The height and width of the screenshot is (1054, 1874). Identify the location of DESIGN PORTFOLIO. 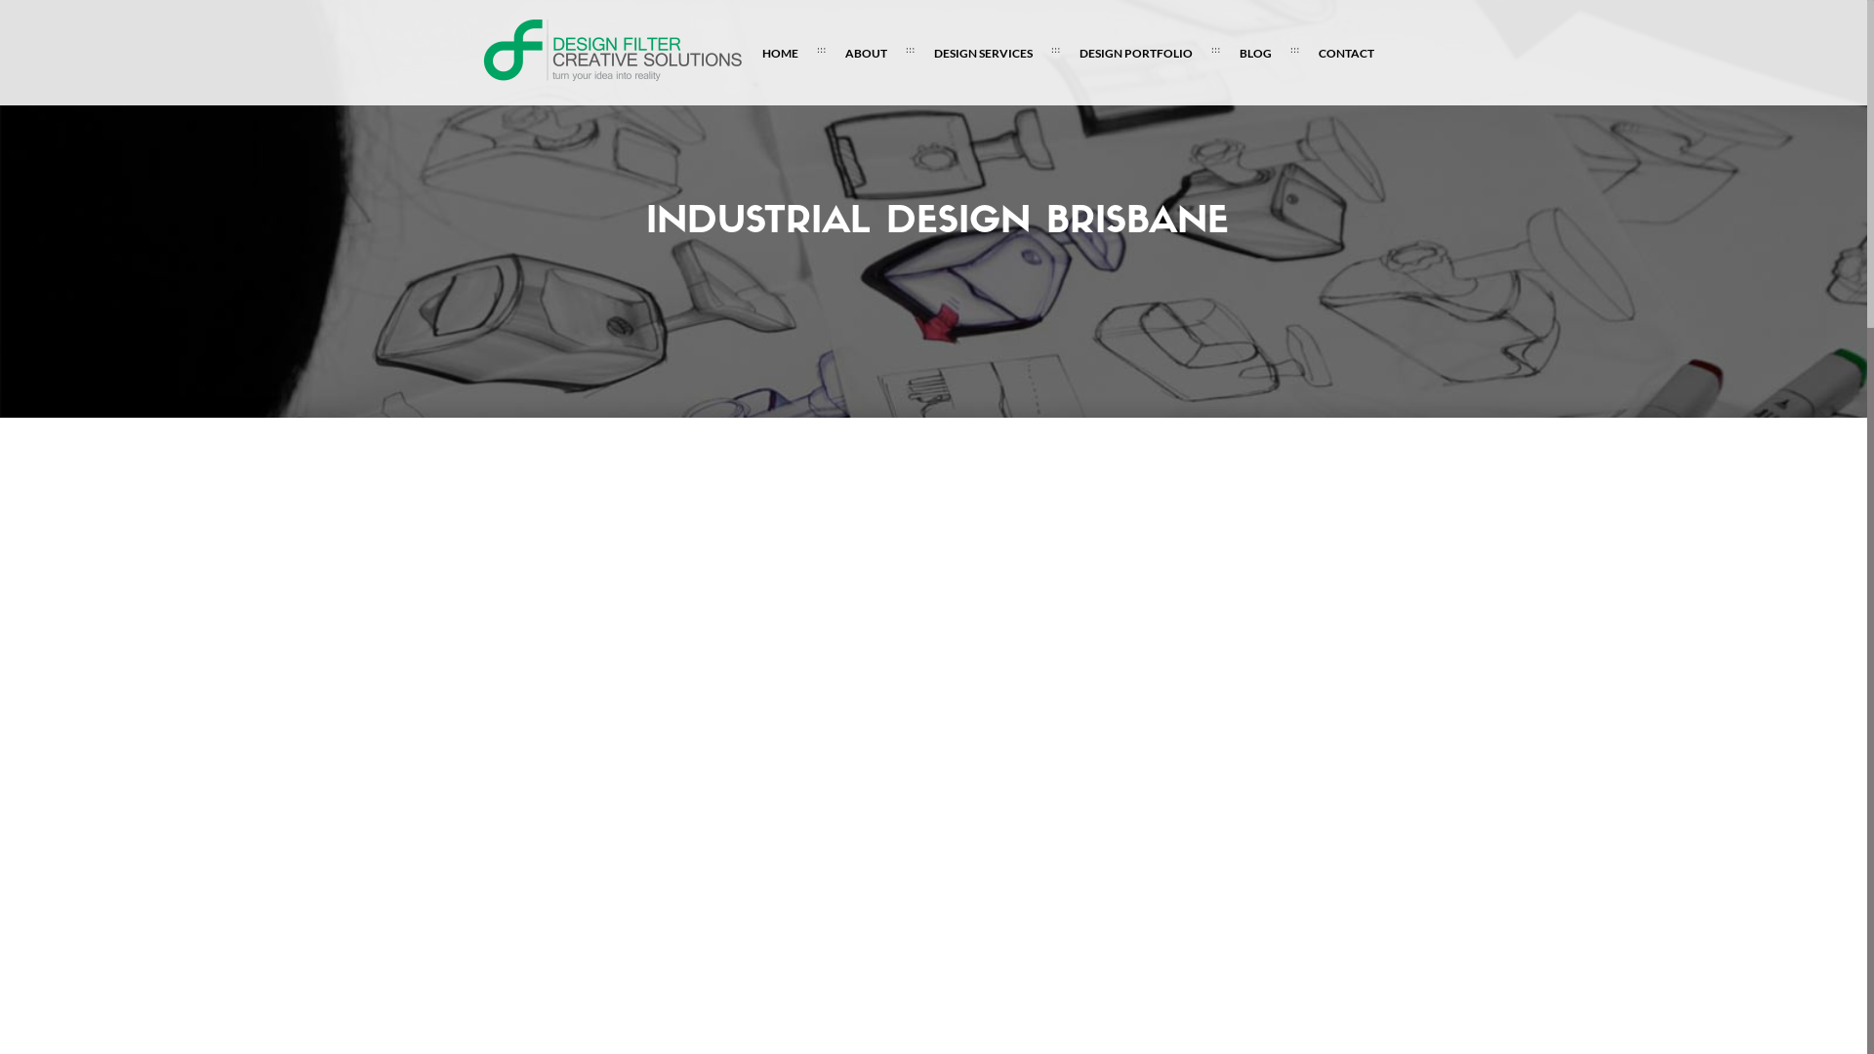
(1136, 54).